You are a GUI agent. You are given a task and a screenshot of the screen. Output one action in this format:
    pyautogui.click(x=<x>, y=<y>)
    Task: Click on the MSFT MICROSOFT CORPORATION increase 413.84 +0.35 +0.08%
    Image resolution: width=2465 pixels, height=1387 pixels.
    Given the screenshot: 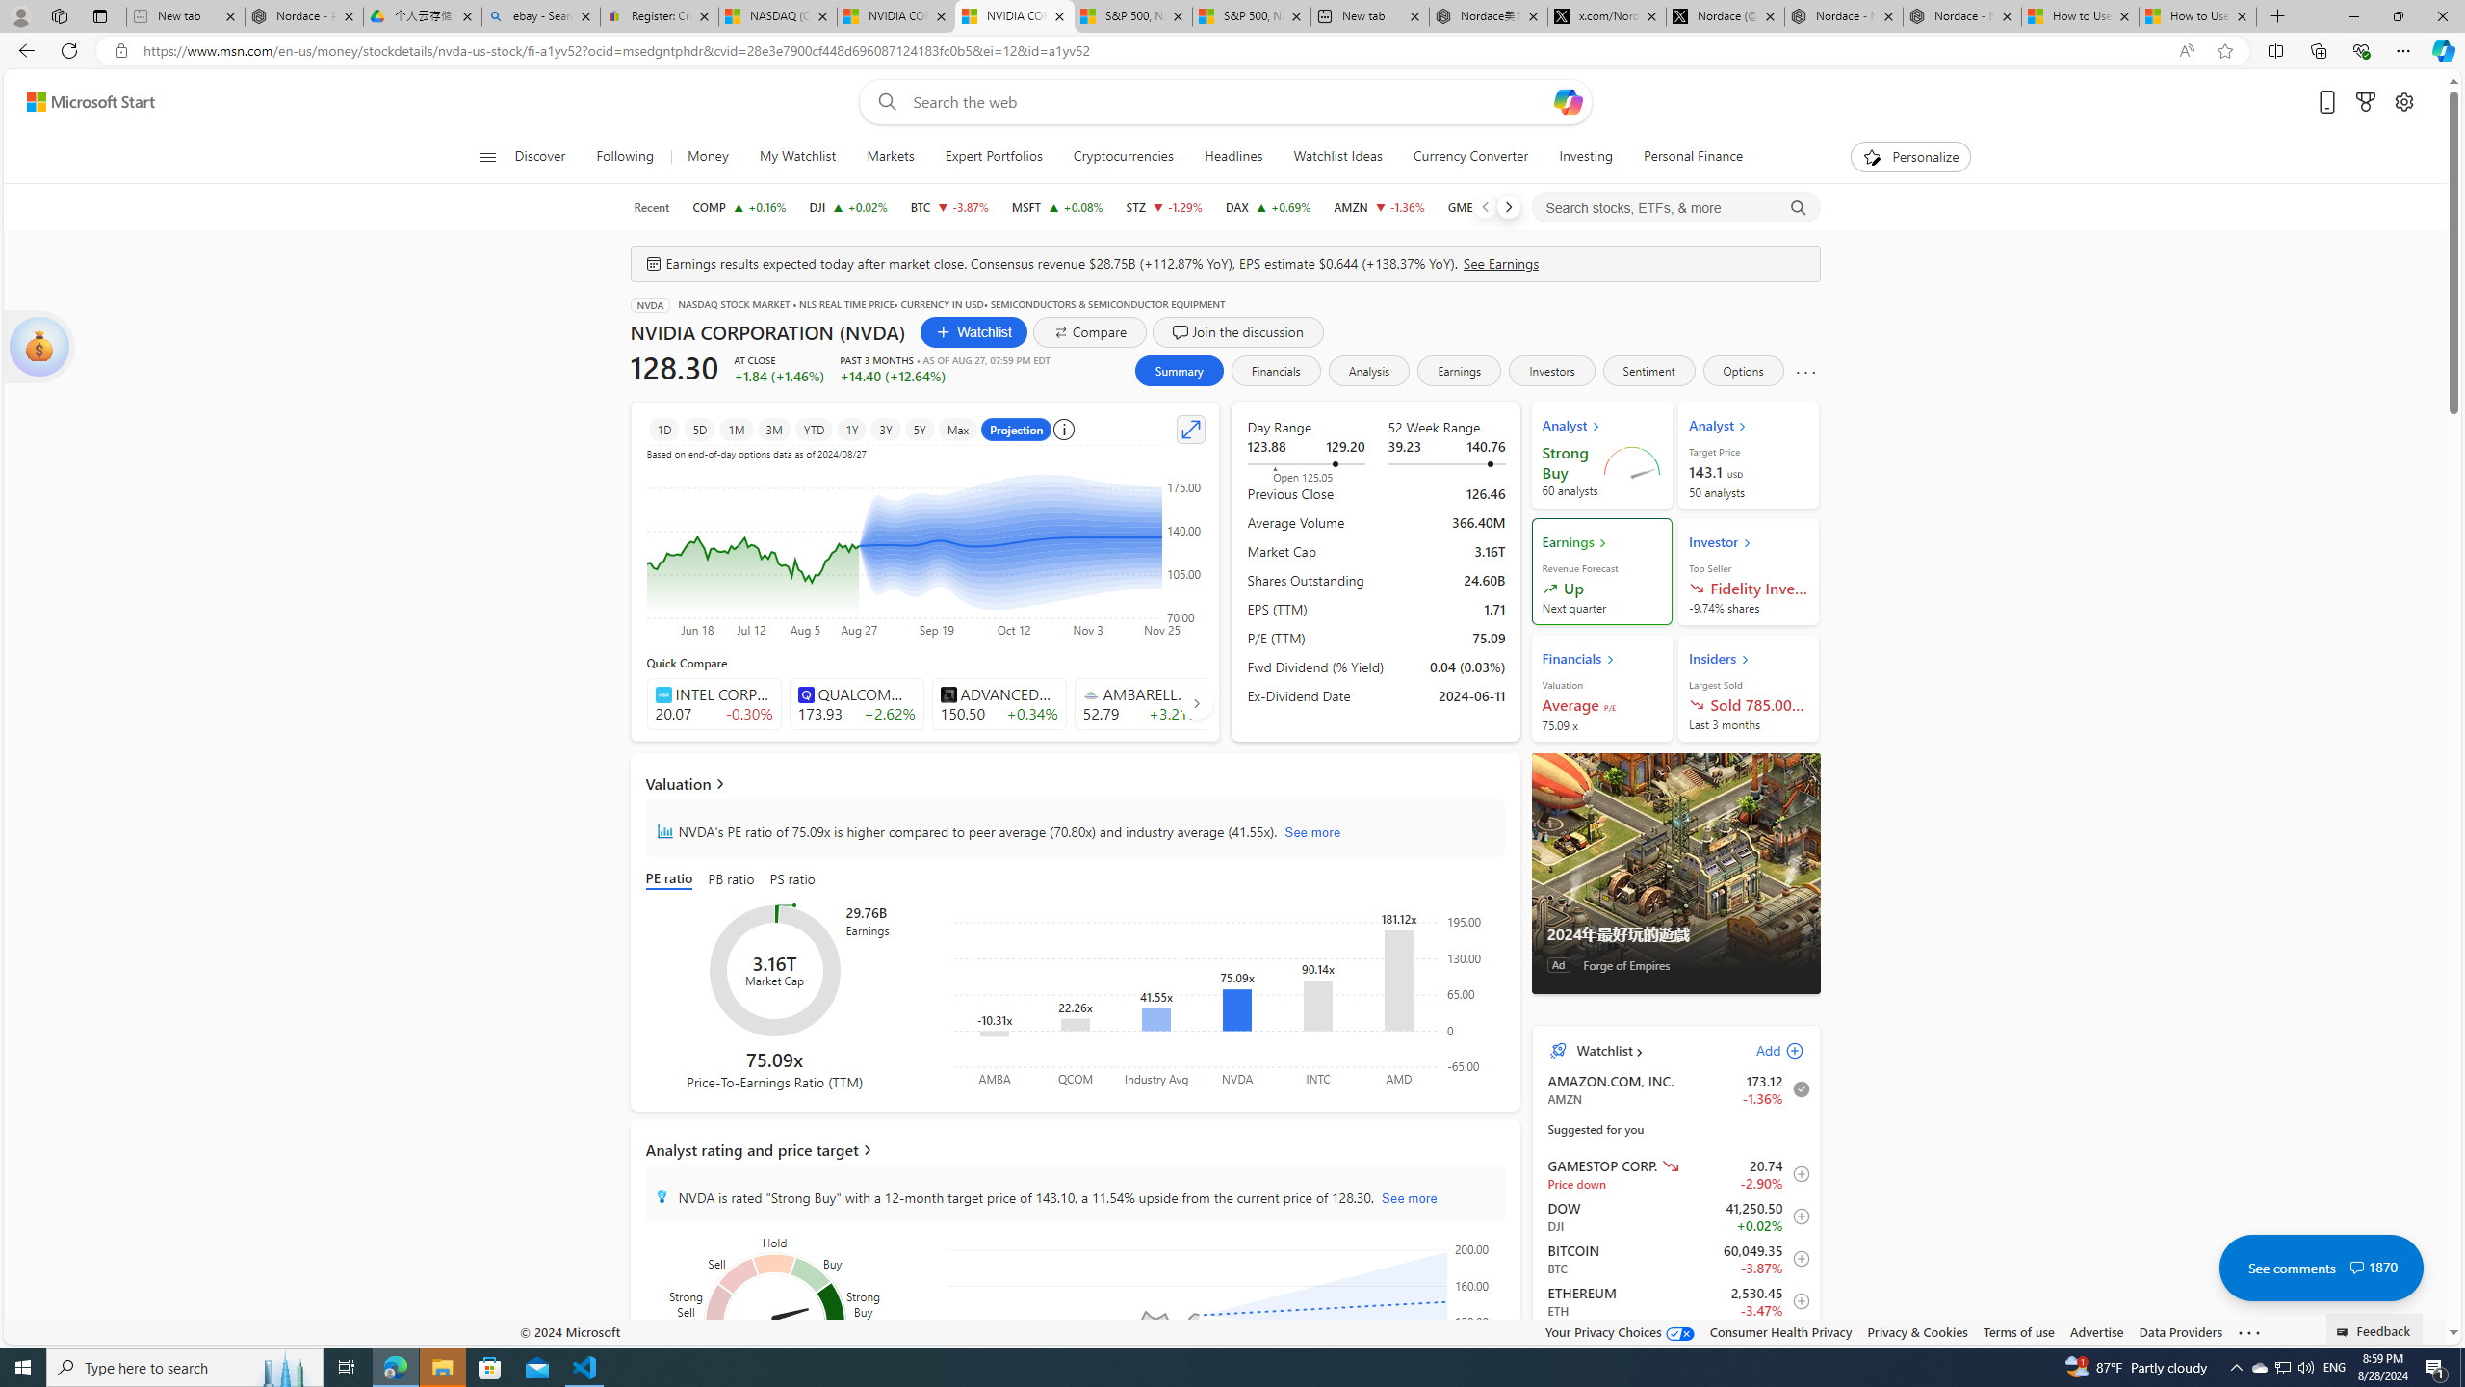 What is the action you would take?
    pyautogui.click(x=1055, y=207)
    